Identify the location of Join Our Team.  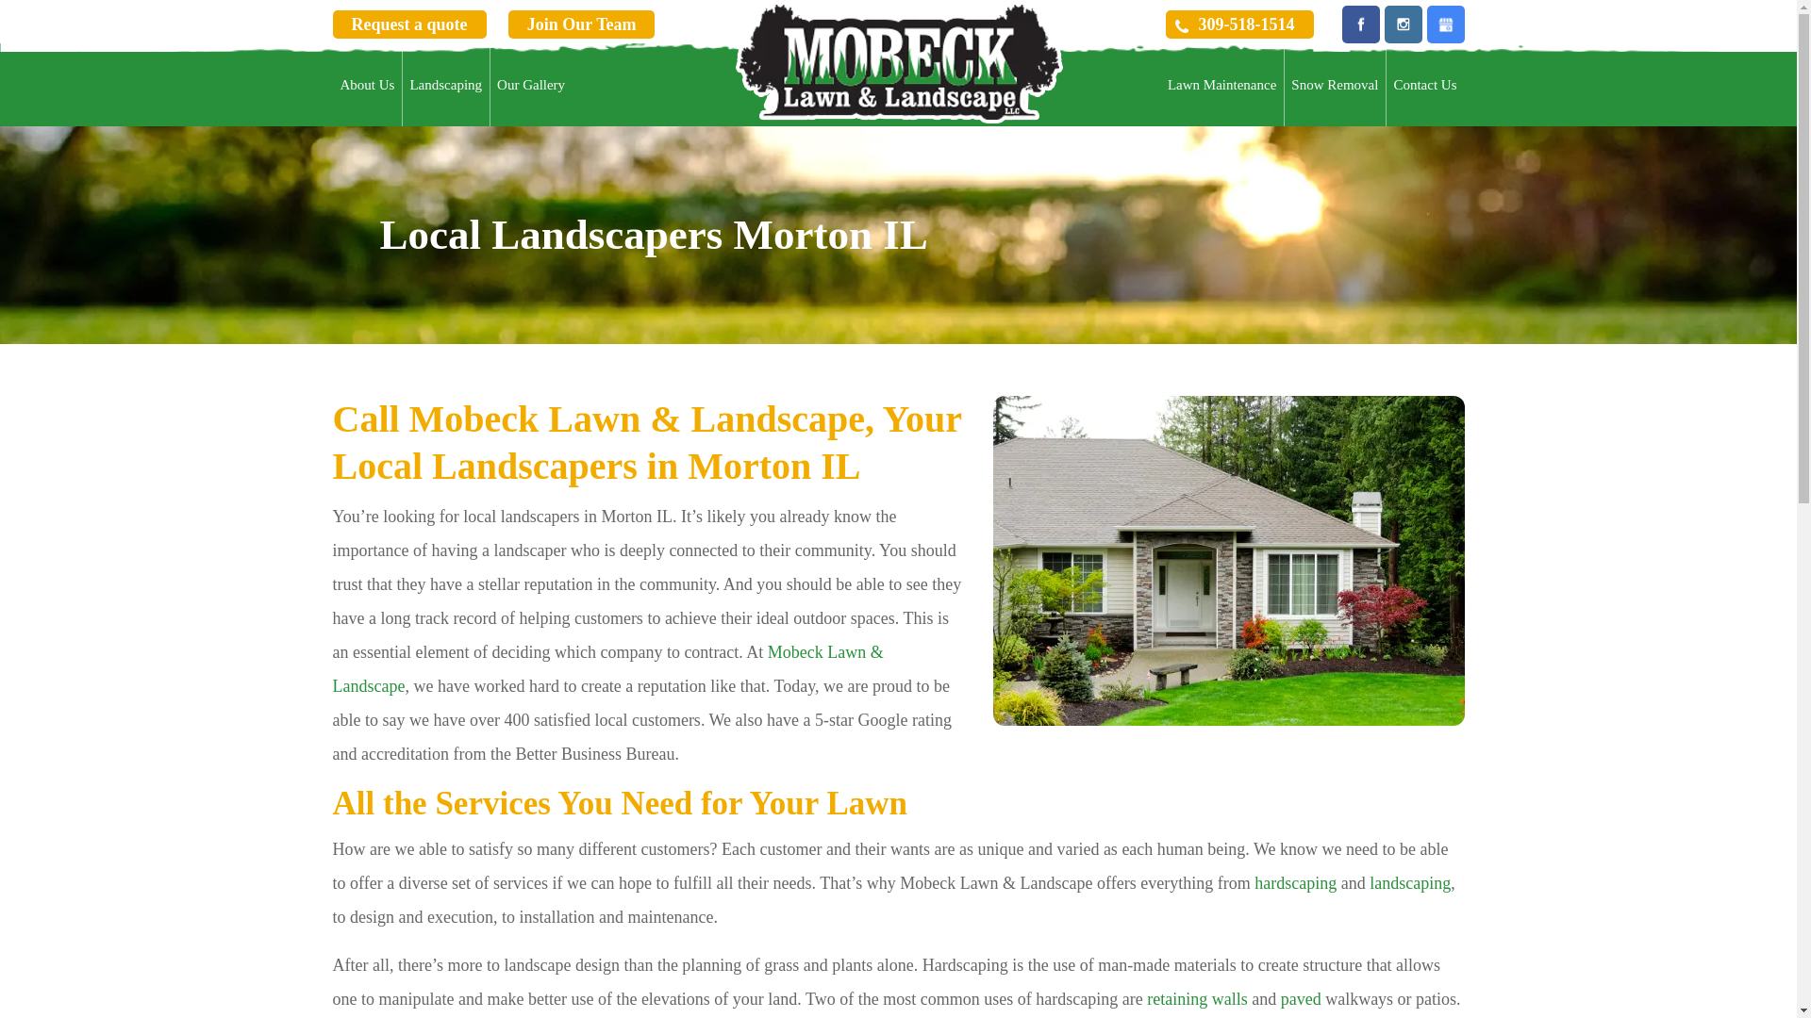
(582, 25).